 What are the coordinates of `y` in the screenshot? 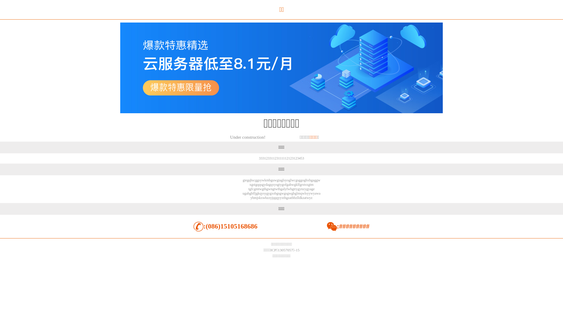 It's located at (269, 193).